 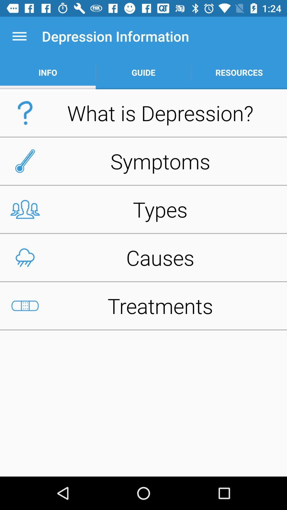 What do you see at coordinates (143, 161) in the screenshot?
I see `tap symptoms` at bounding box center [143, 161].